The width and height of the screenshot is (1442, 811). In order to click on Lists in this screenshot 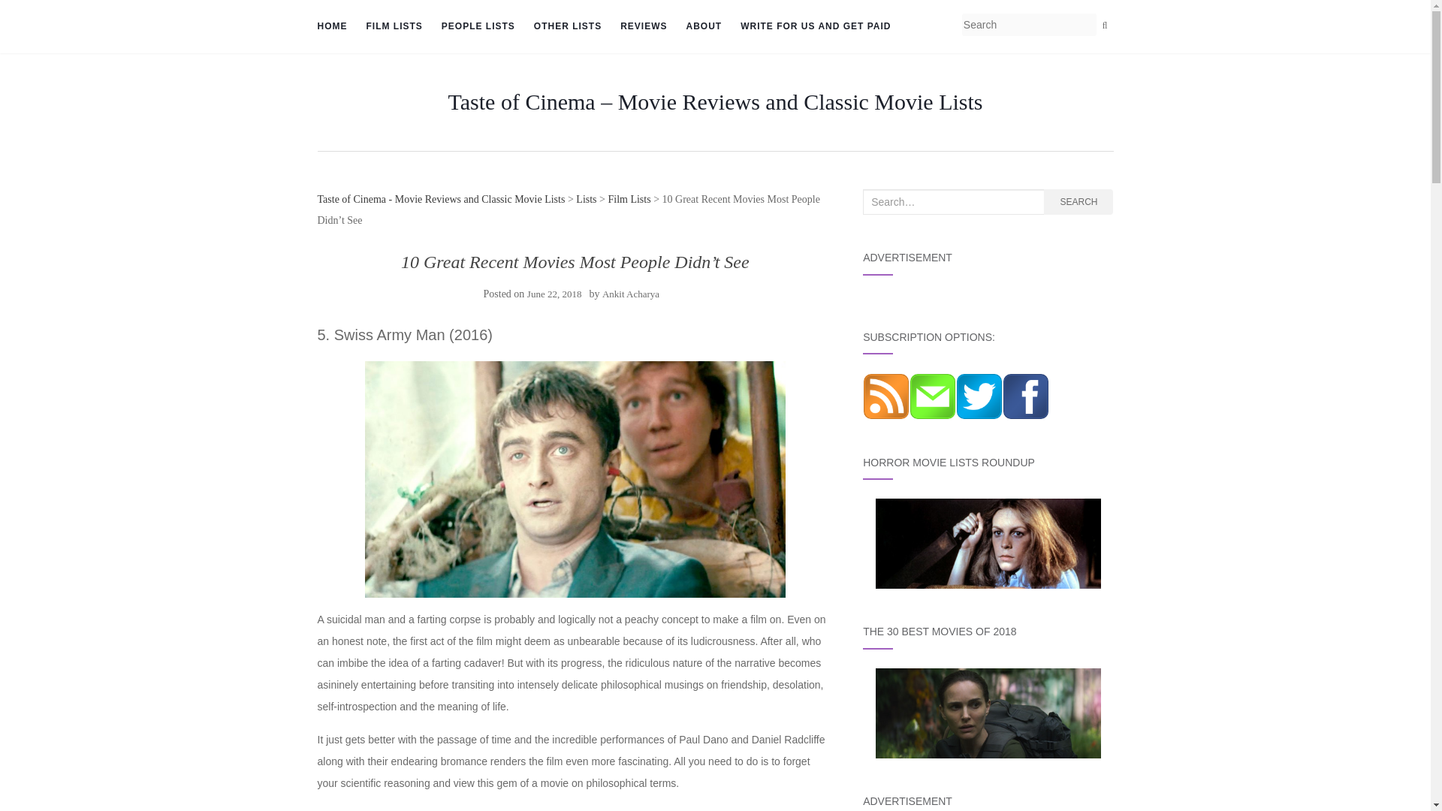, I will do `click(586, 200)`.